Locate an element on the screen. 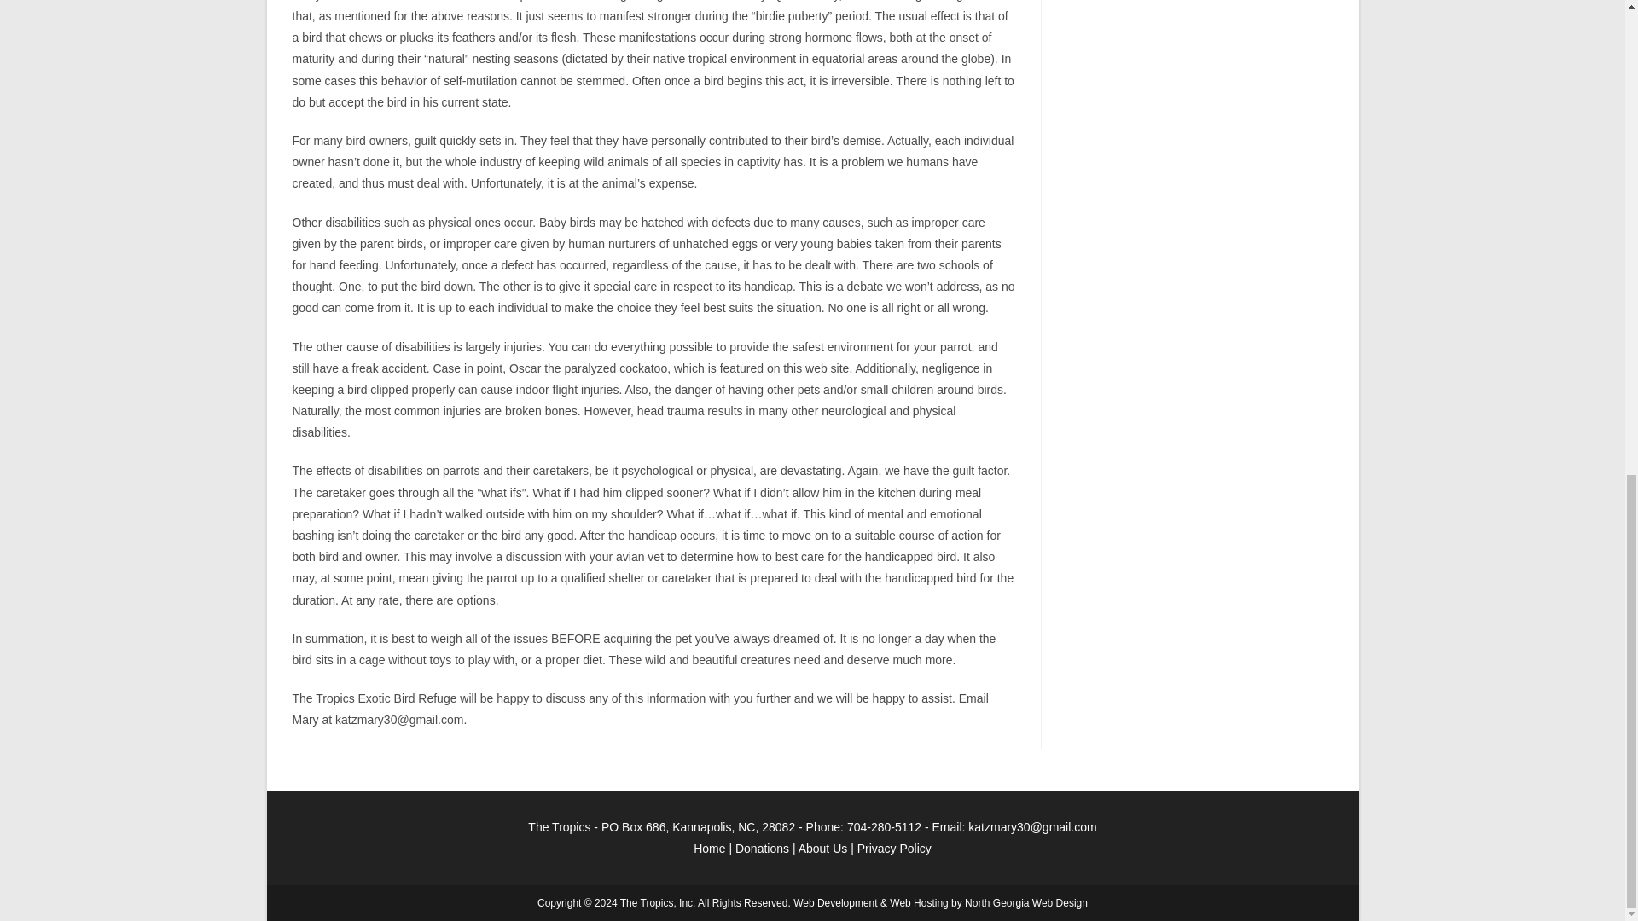  Privacy Policy is located at coordinates (894, 849).